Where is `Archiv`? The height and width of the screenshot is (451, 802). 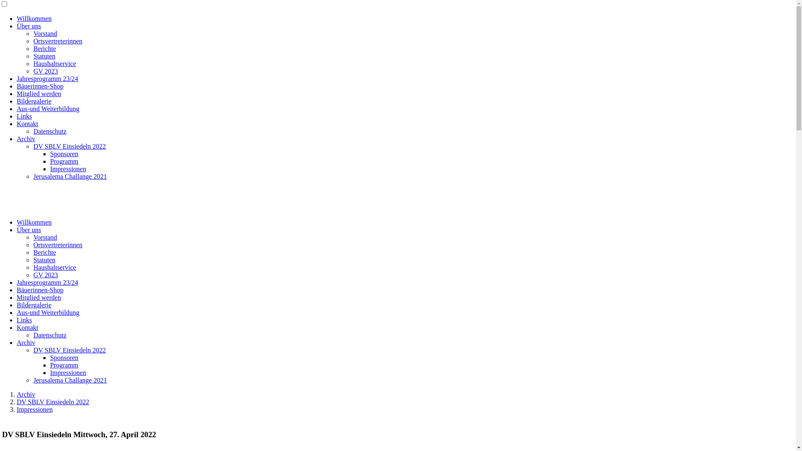
Archiv is located at coordinates (26, 342).